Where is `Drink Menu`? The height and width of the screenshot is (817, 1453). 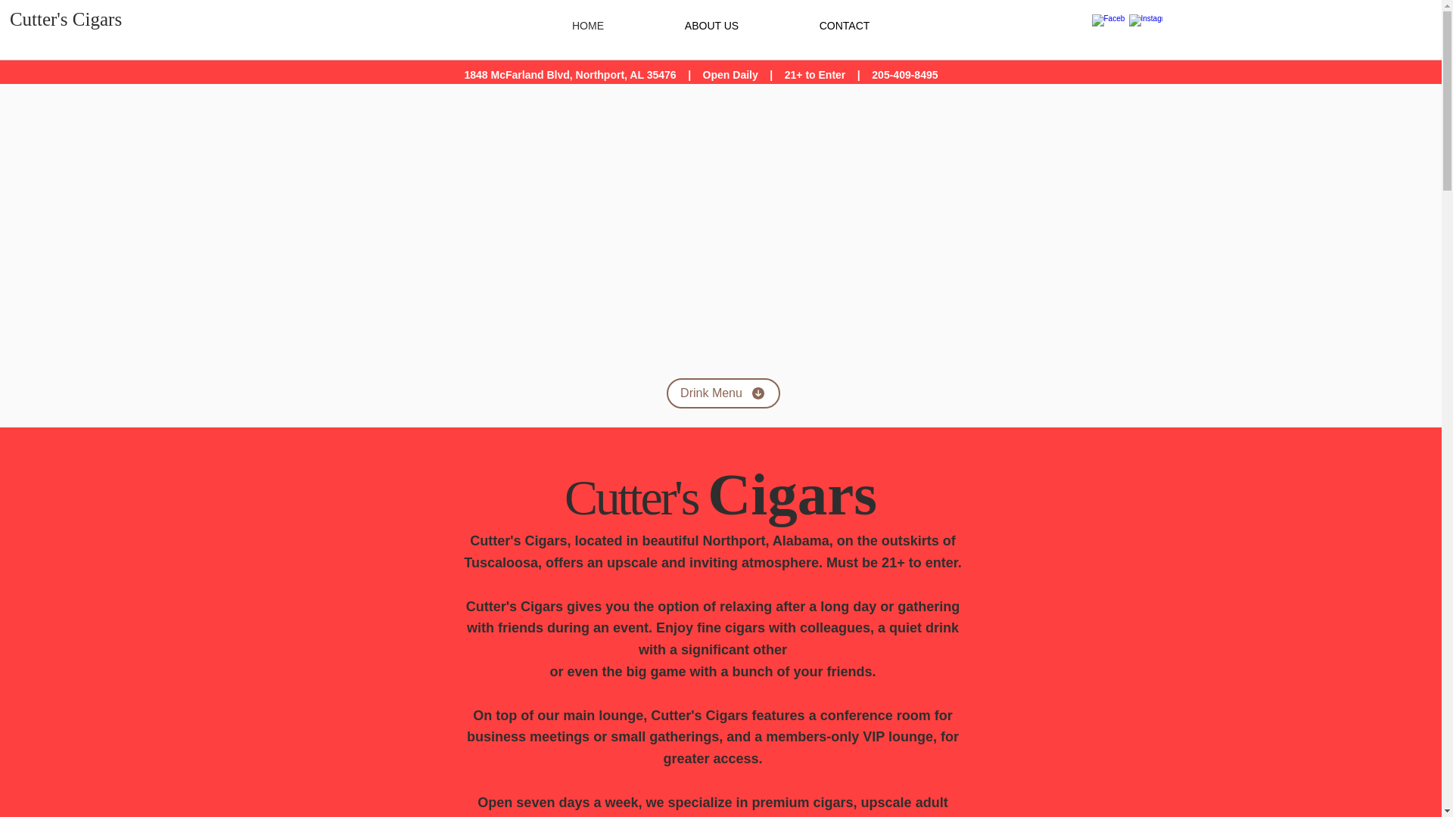
Drink Menu is located at coordinates (722, 393).